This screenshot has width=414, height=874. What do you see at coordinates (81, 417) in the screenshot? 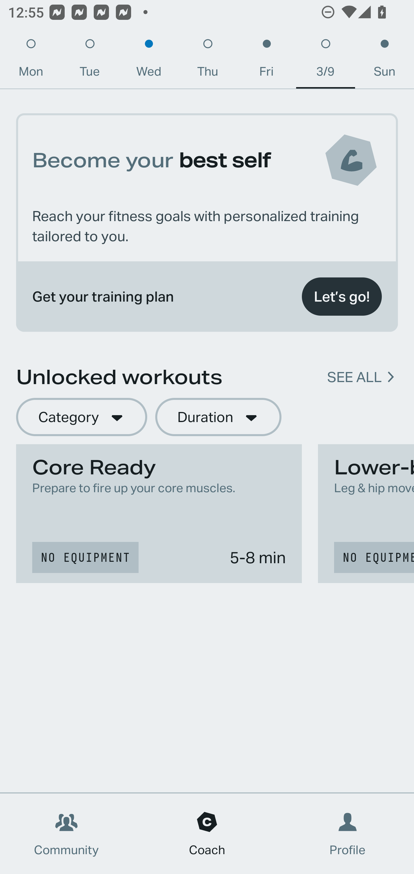
I see `Category` at bounding box center [81, 417].